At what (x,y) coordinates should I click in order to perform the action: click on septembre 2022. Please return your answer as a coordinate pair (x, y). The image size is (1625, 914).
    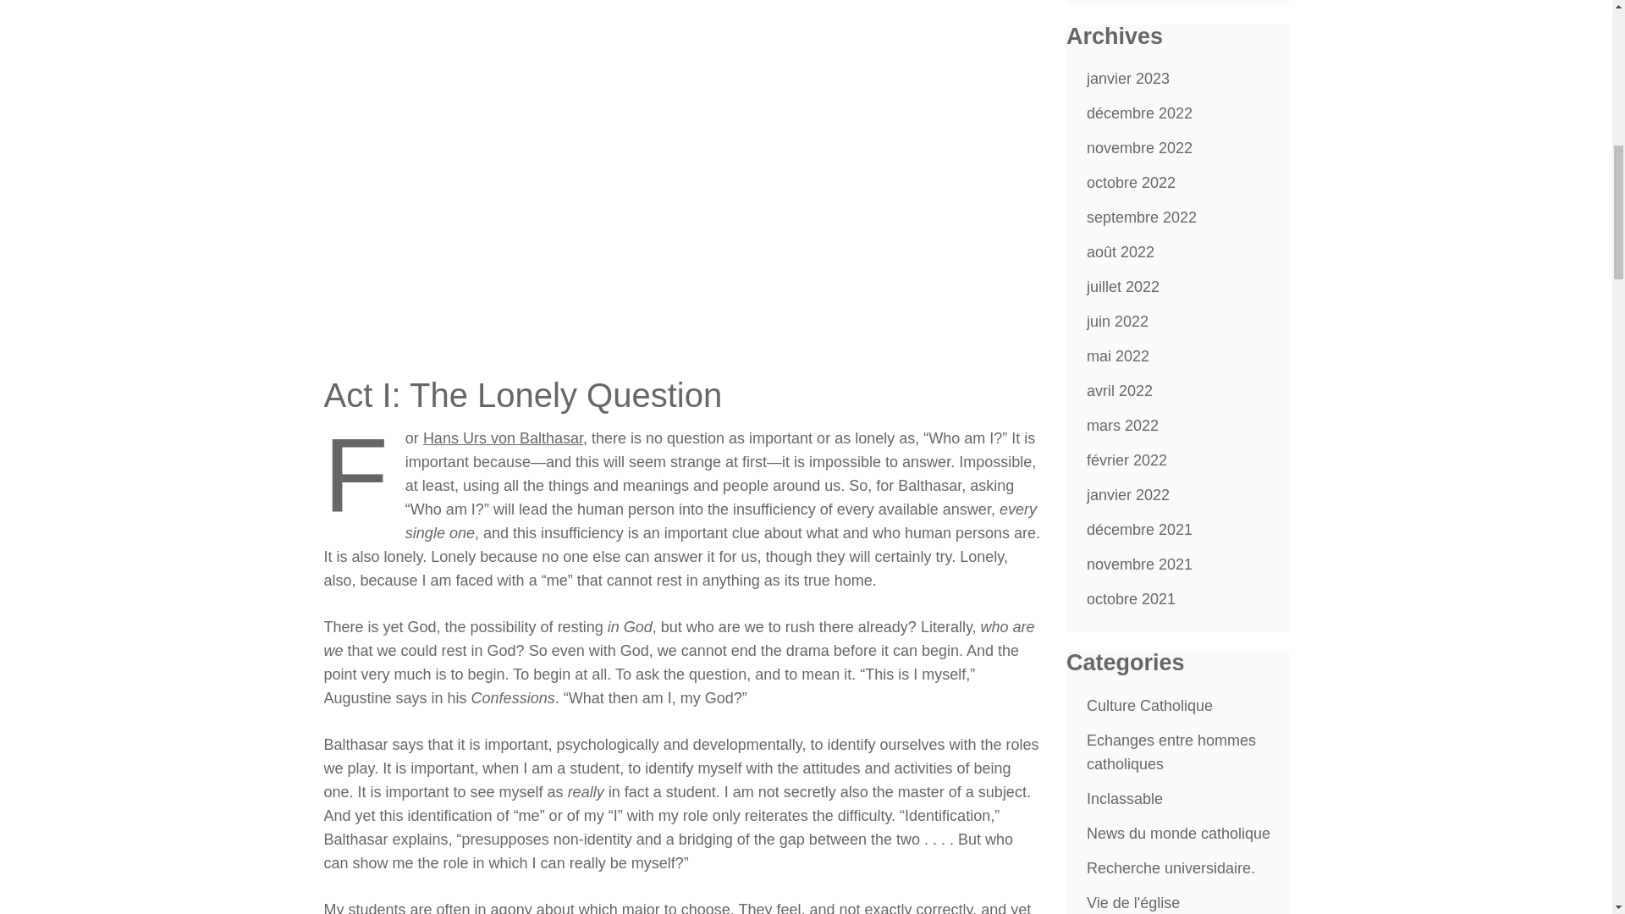
    Looking at the image, I should click on (1141, 217).